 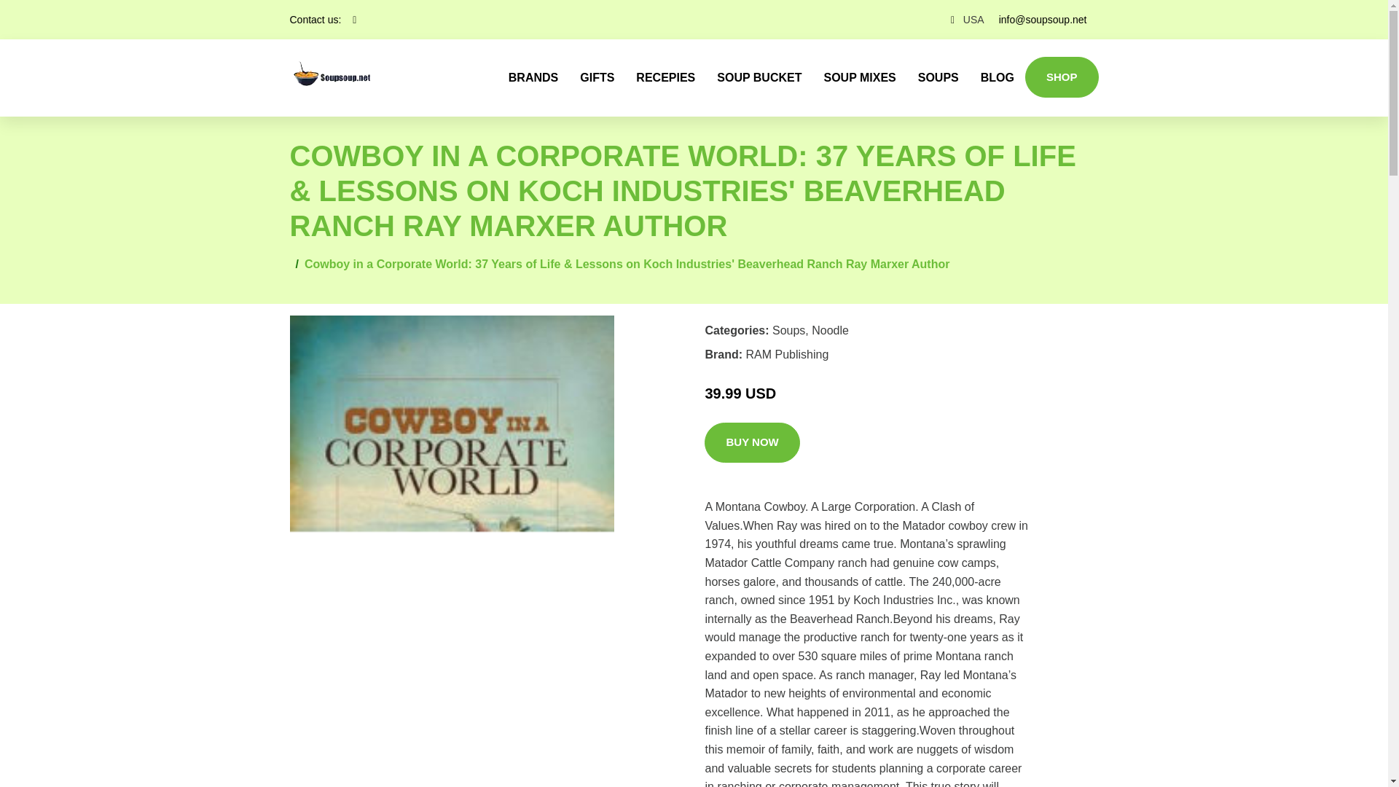 What do you see at coordinates (752, 443) in the screenshot?
I see `BUY NOW` at bounding box center [752, 443].